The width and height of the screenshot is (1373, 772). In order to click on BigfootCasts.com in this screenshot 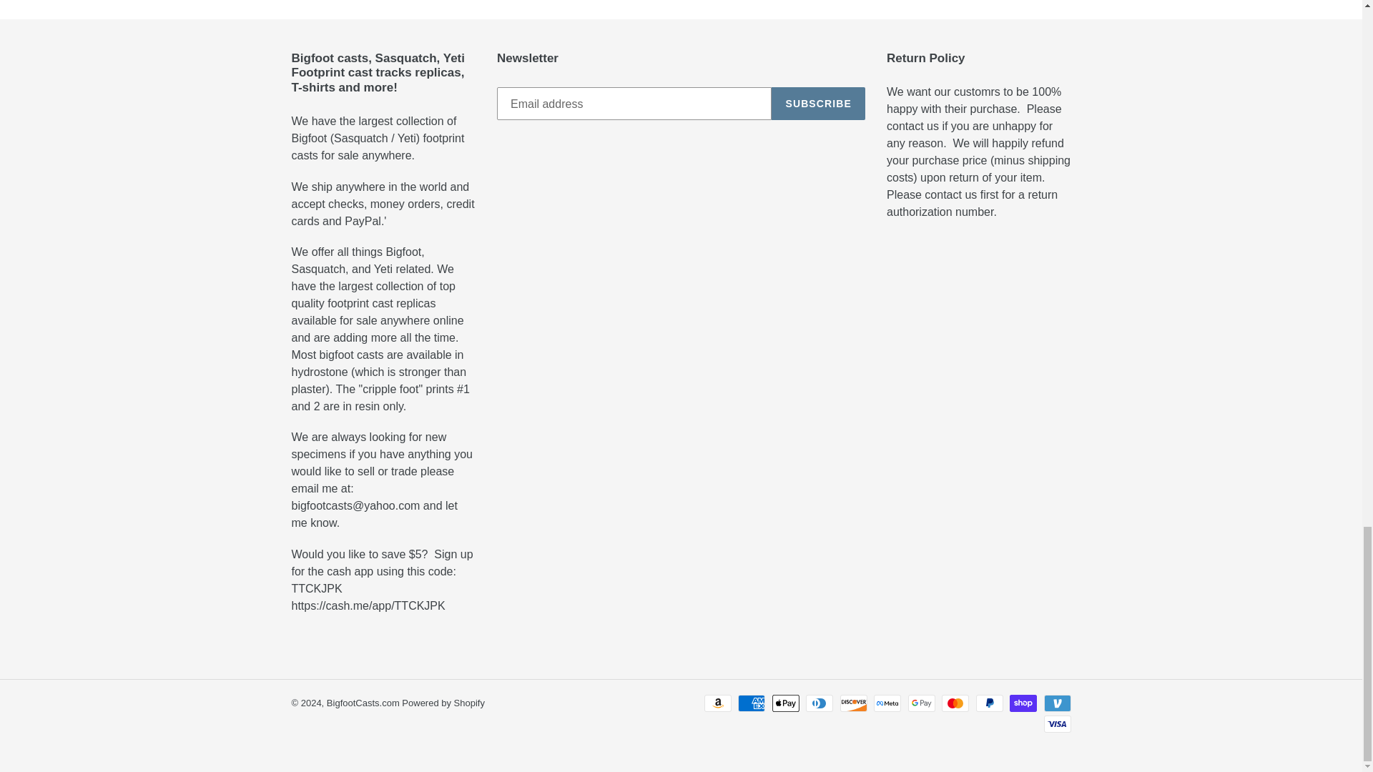, I will do `click(364, 703)`.